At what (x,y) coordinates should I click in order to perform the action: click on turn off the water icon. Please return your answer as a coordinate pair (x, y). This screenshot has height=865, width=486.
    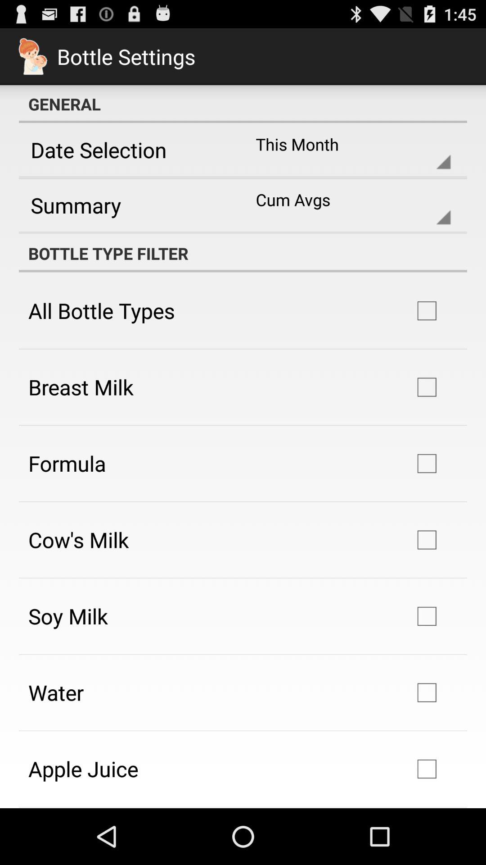
    Looking at the image, I should click on (56, 692).